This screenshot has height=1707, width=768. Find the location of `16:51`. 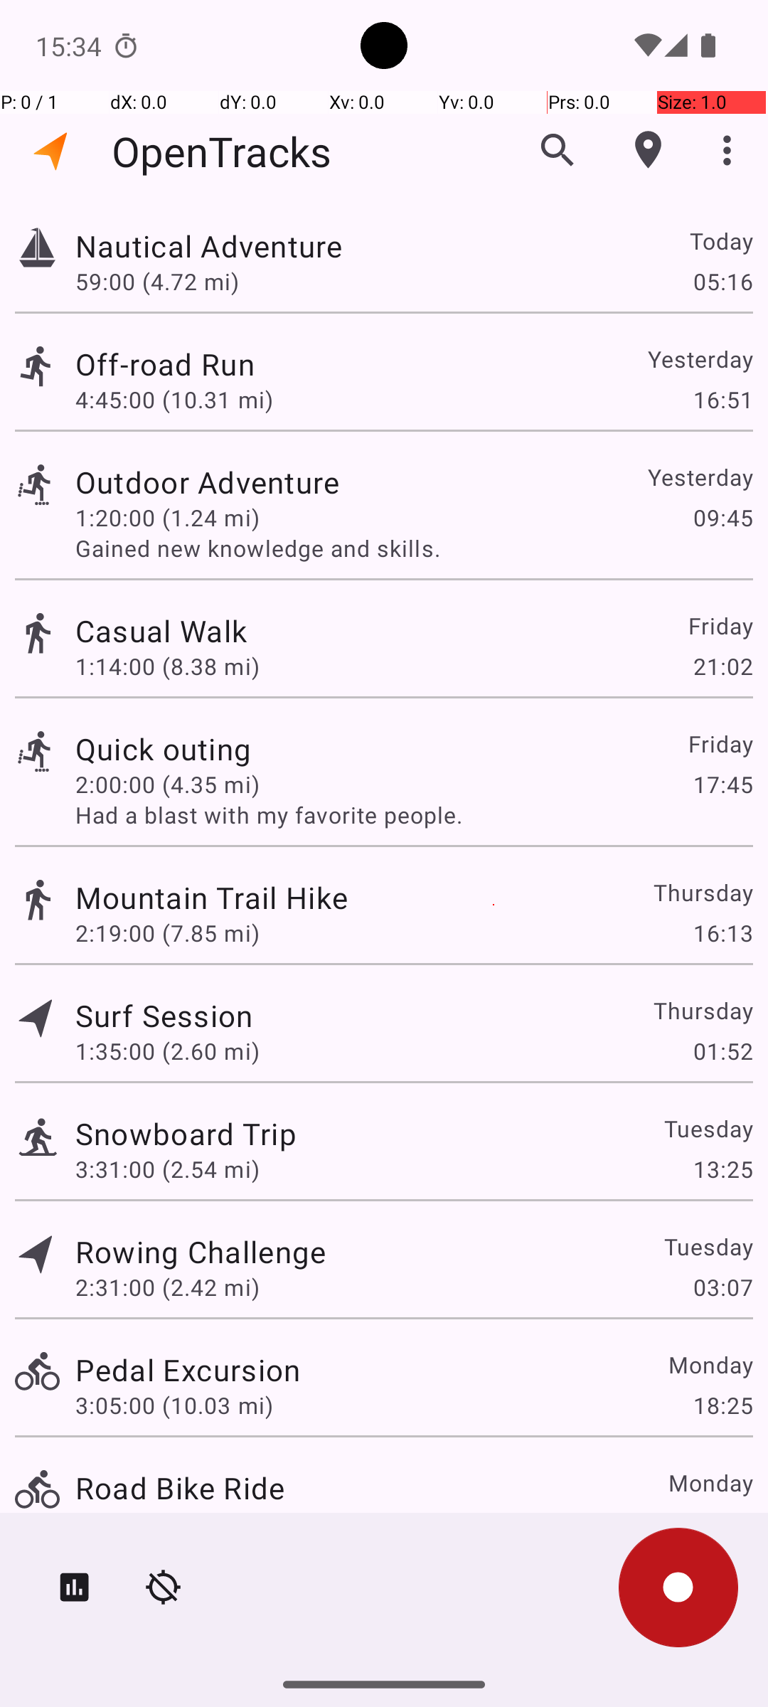

16:51 is located at coordinates (722, 400).